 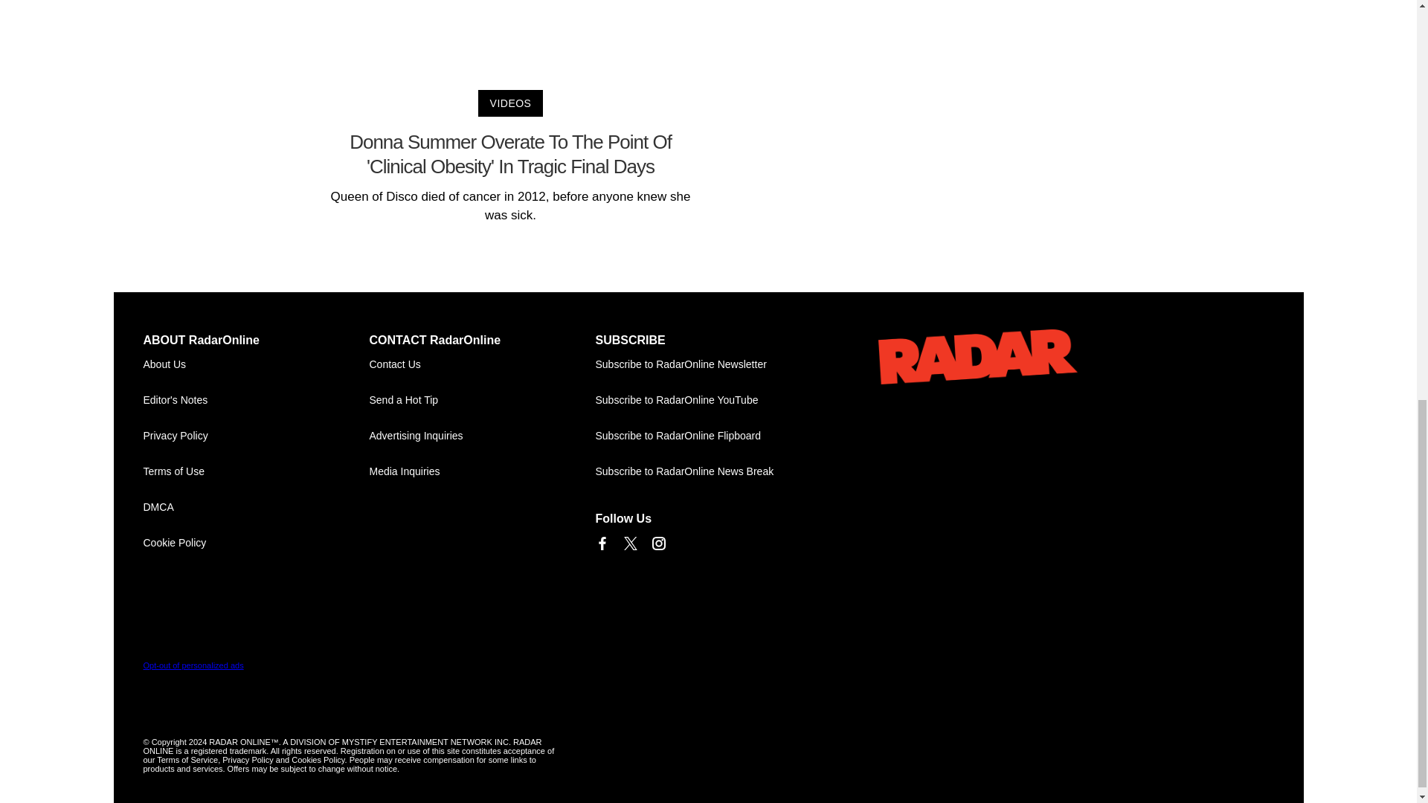 What do you see at coordinates (256, 507) in the screenshot?
I see `DMCA` at bounding box center [256, 507].